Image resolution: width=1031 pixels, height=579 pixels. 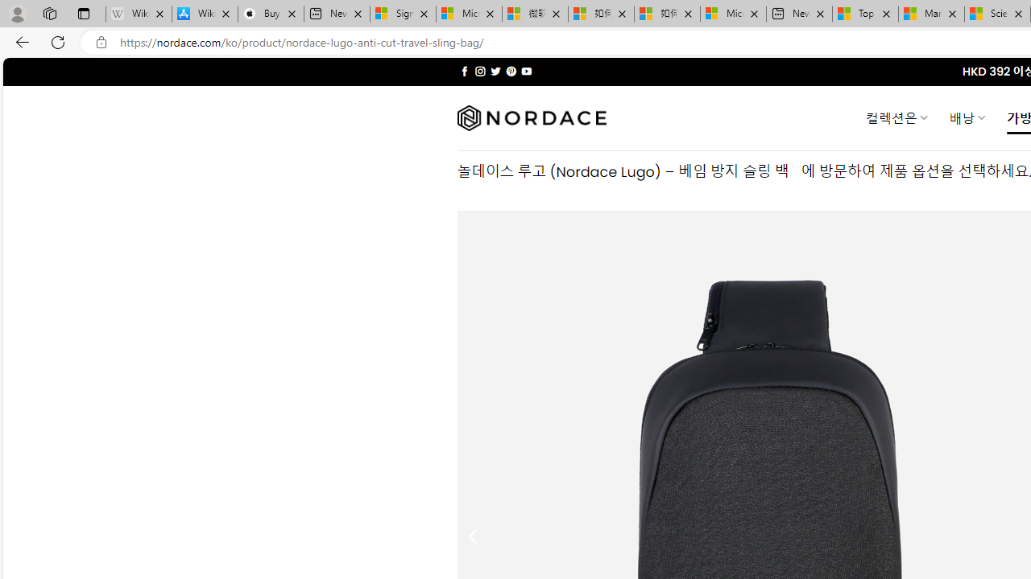 What do you see at coordinates (931, 14) in the screenshot?
I see `Marine life - MSN` at bounding box center [931, 14].